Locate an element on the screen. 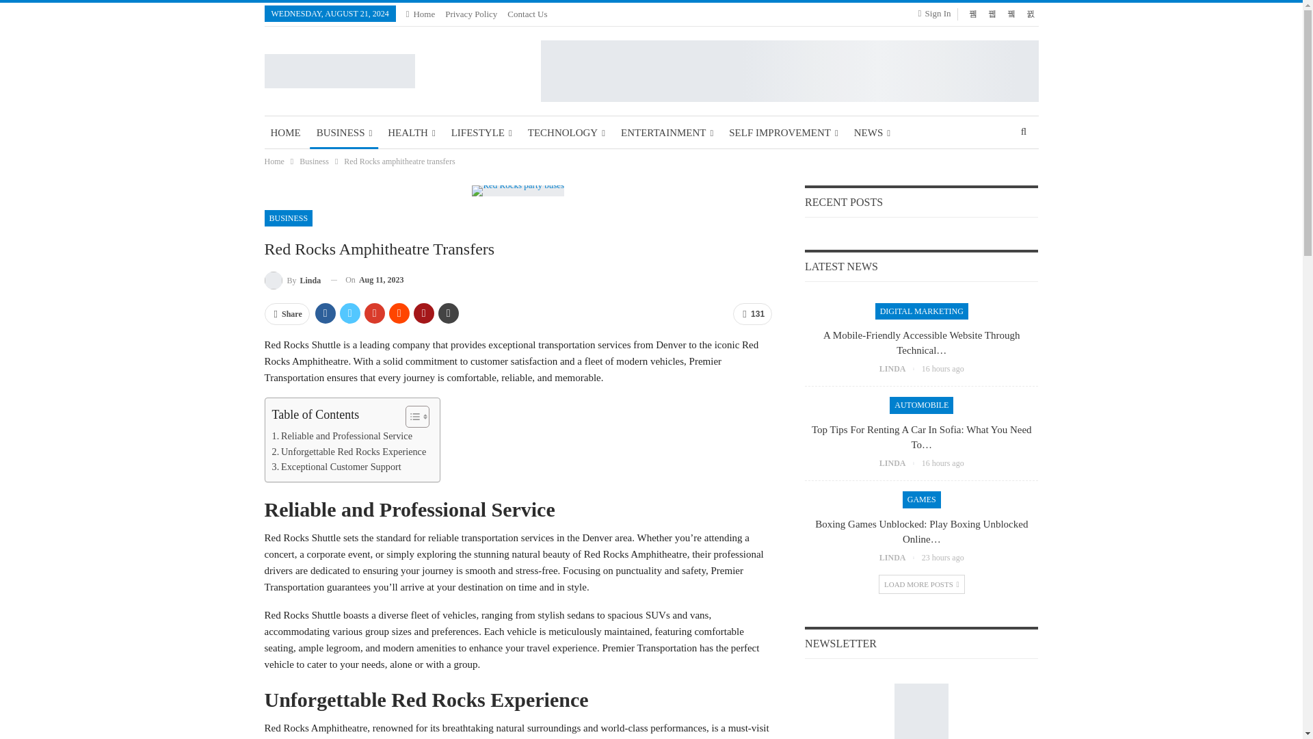 The height and width of the screenshot is (739, 1313). ENTERTAINMENT is located at coordinates (667, 133).